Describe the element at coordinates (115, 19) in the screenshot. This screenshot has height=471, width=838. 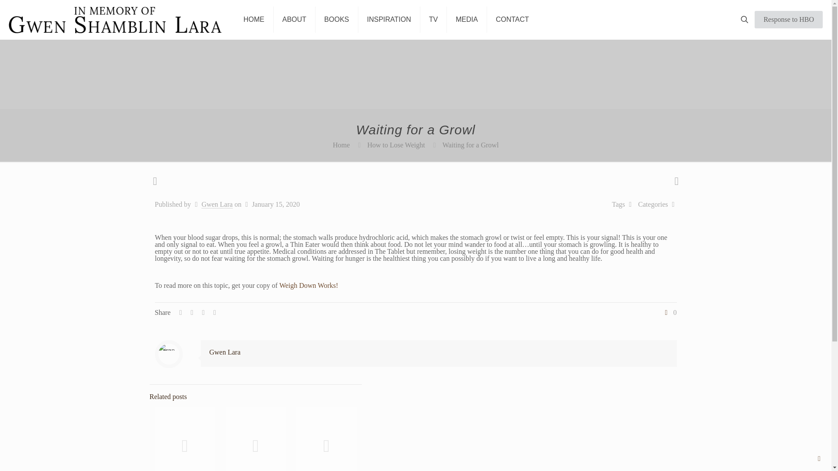
I see `Gwen Shamblin Lara` at that location.